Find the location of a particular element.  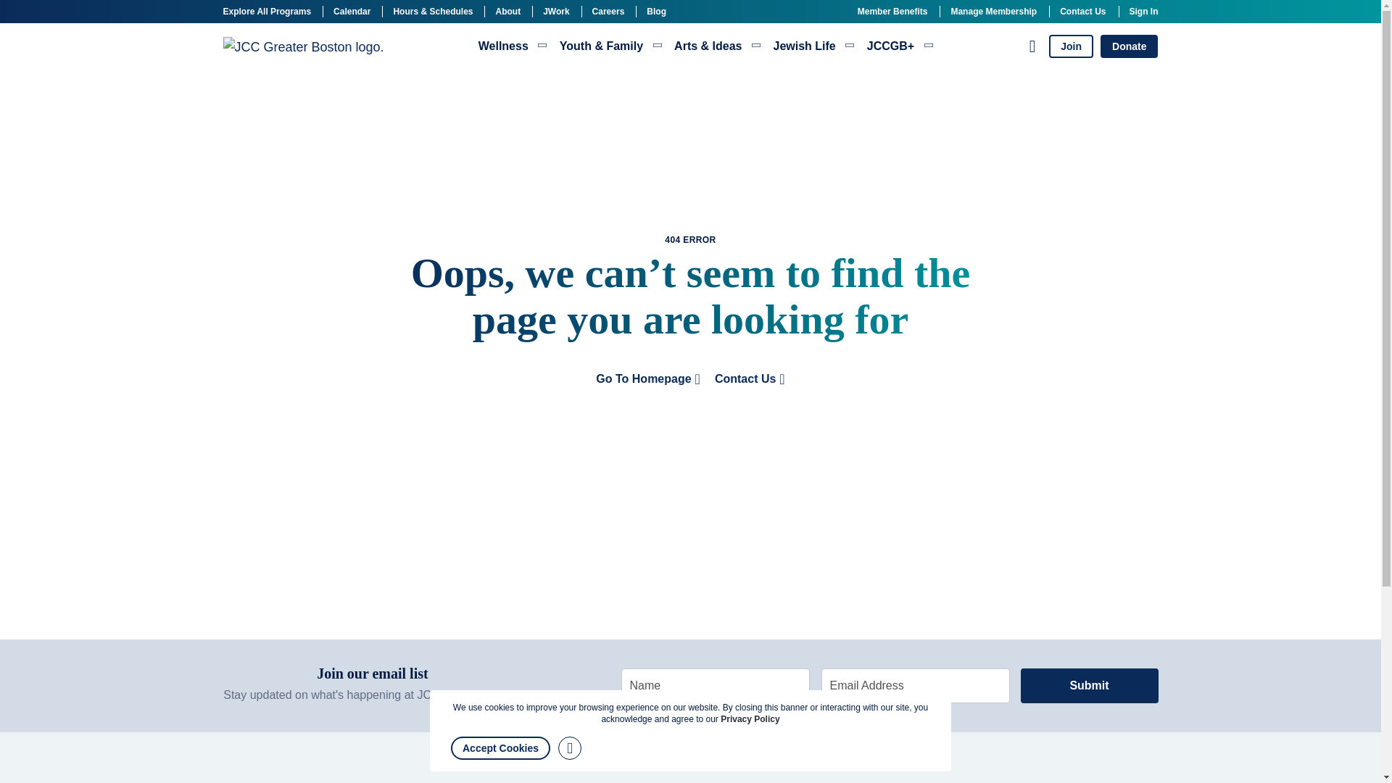

Explore All Programs is located at coordinates (267, 11).